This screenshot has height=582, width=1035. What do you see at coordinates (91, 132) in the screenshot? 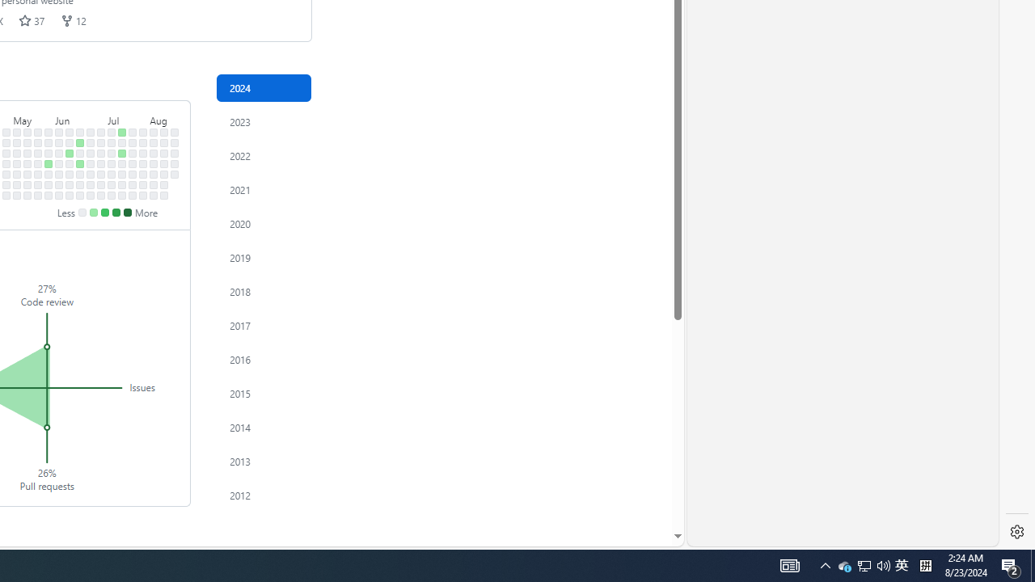
I see `No contributions on June 23rd.` at bounding box center [91, 132].